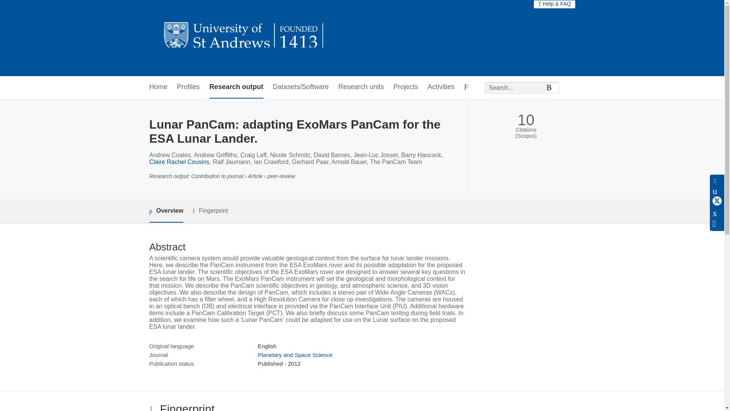  What do you see at coordinates (179, 162) in the screenshot?
I see `Claire Rachel Cousins` at bounding box center [179, 162].